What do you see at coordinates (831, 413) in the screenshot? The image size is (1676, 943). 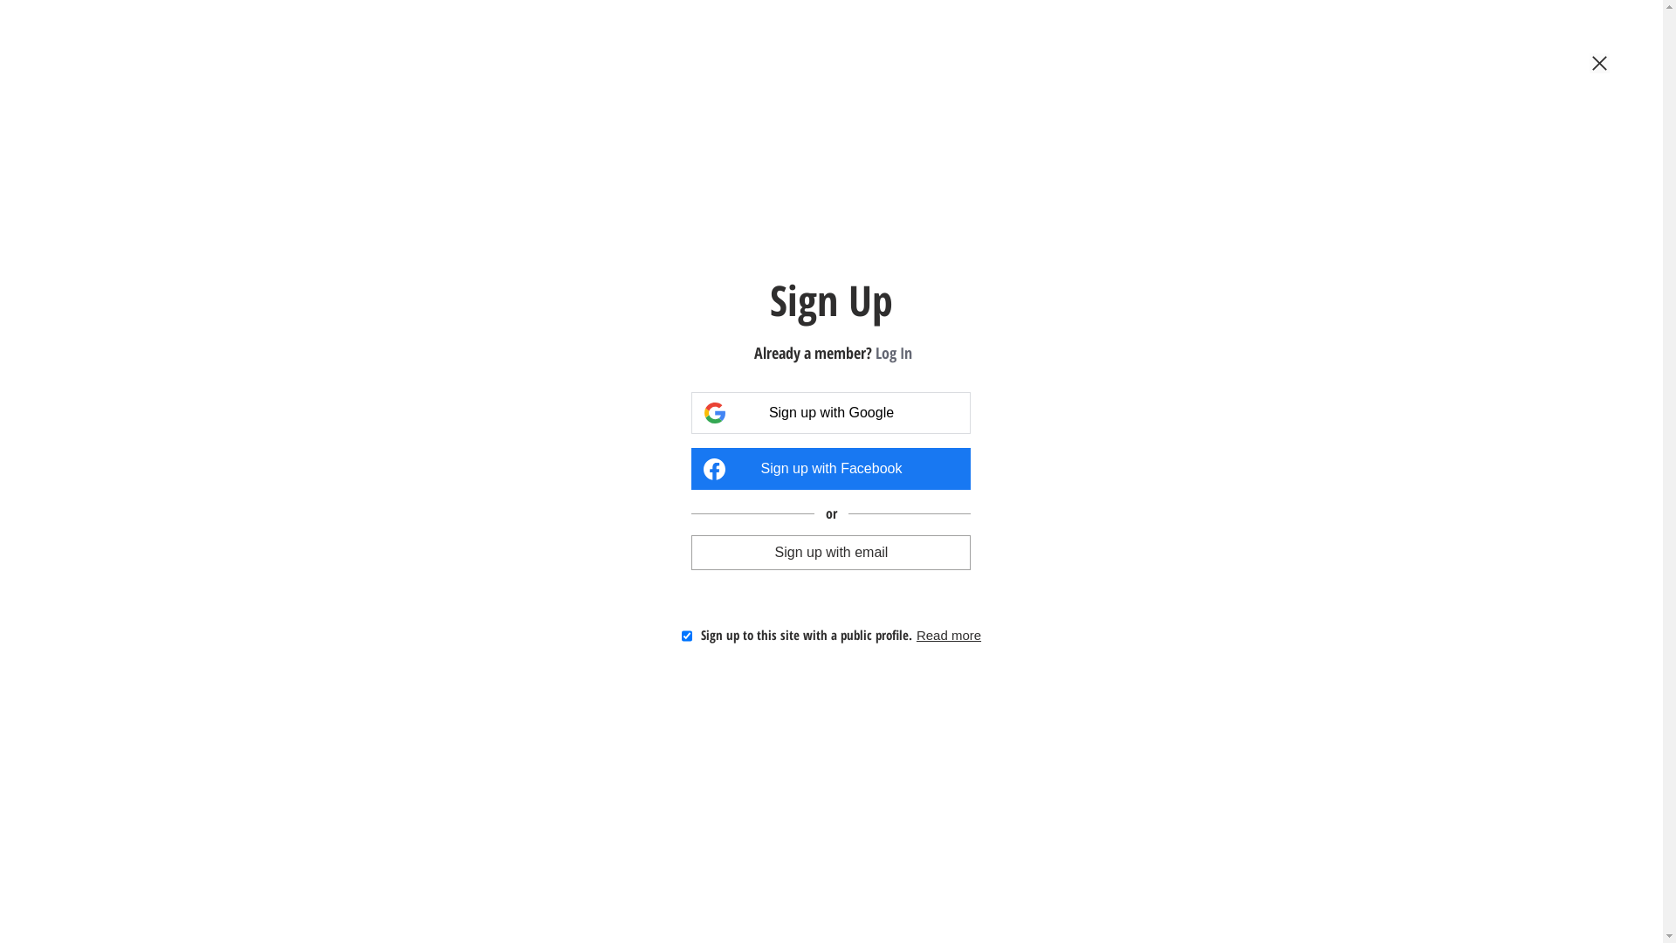 I see `Sign up with Google` at bounding box center [831, 413].